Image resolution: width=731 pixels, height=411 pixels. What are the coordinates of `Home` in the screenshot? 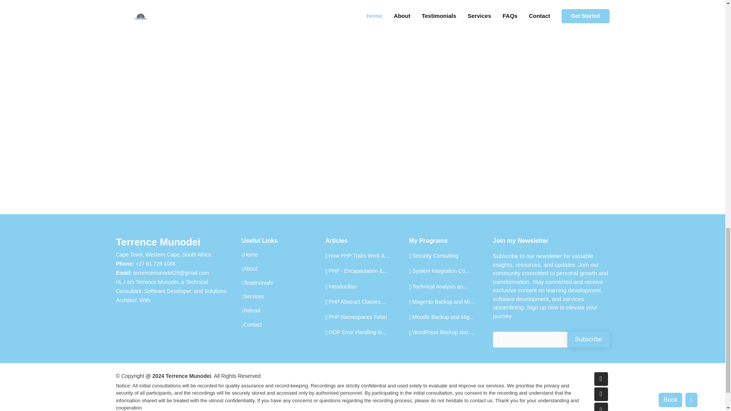 It's located at (249, 255).